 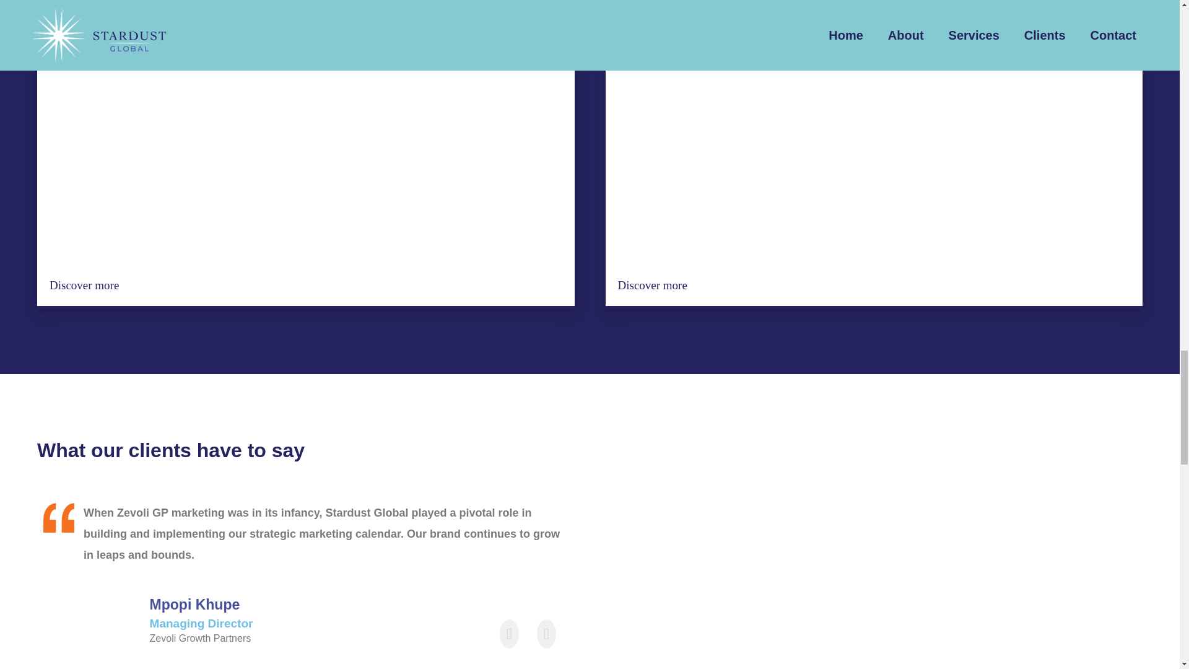 I want to click on Discover more, so click(x=653, y=285).